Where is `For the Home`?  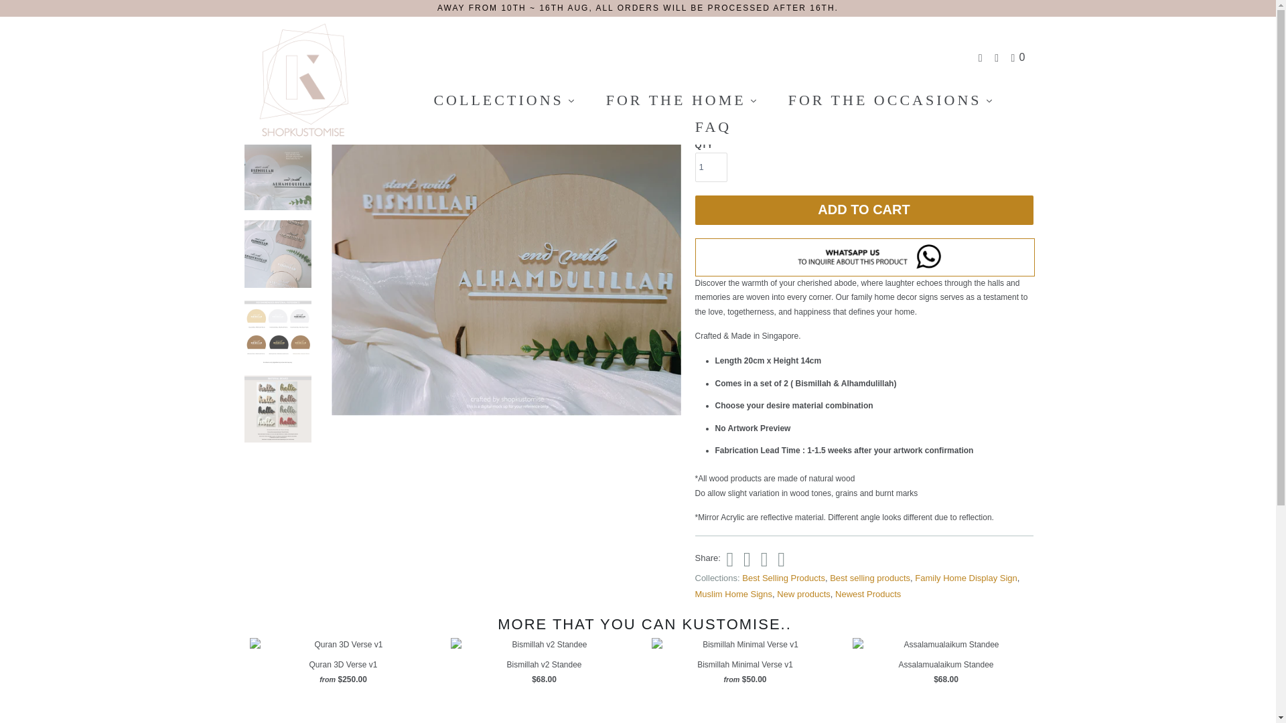 For the Home is located at coordinates (681, 100).